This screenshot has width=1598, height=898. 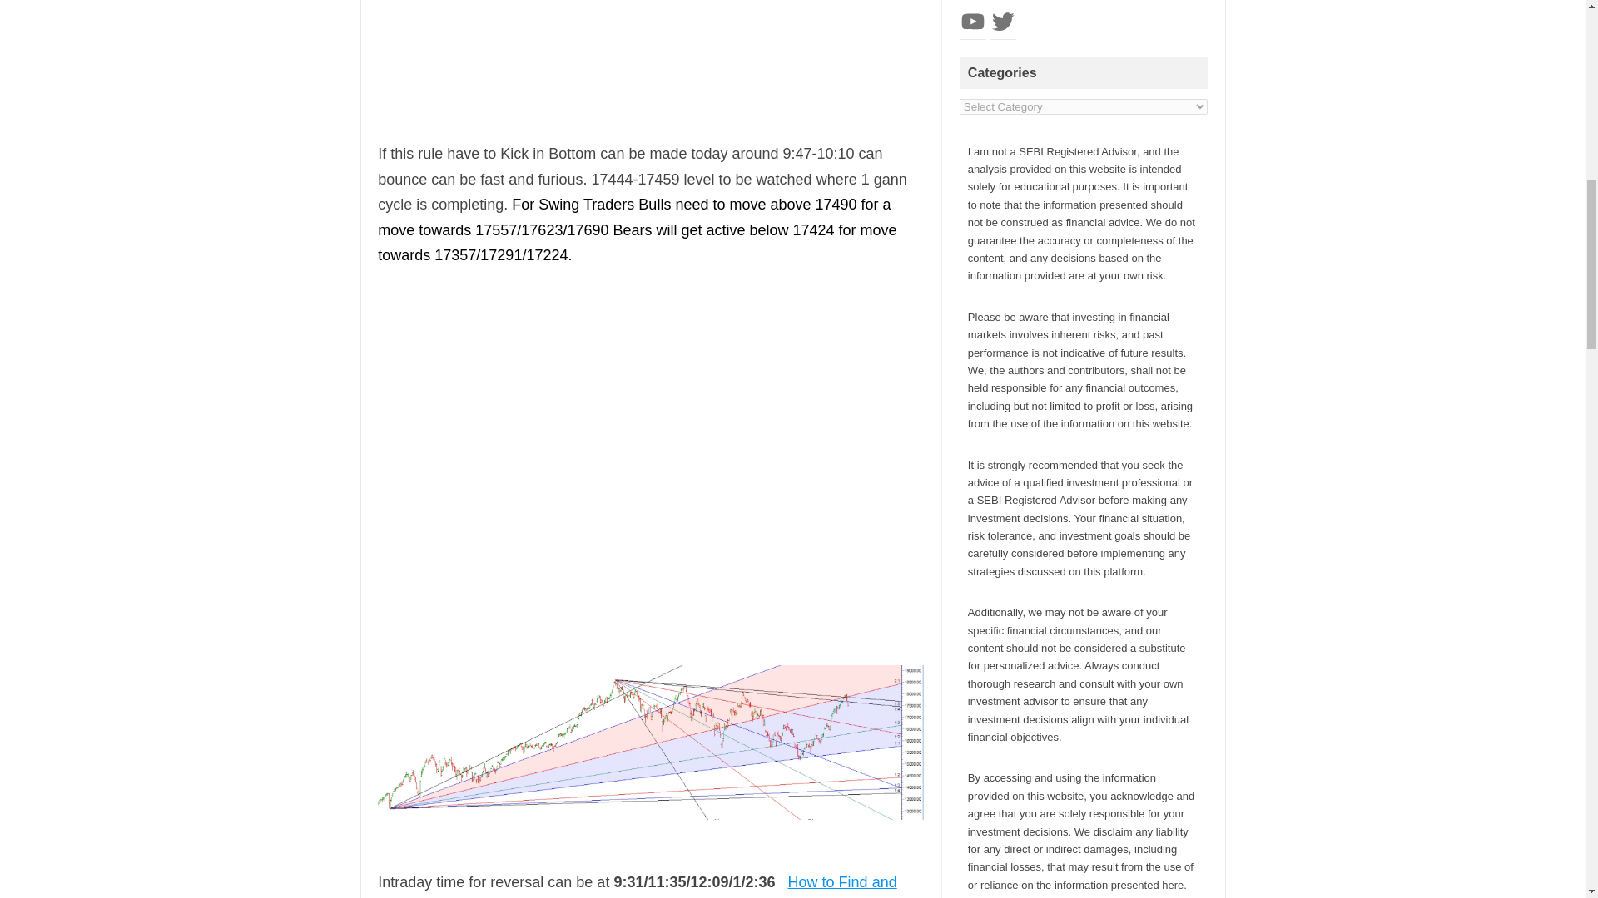 I want to click on How to Find and Trade Intraday Reversal Times, so click(x=637, y=886).